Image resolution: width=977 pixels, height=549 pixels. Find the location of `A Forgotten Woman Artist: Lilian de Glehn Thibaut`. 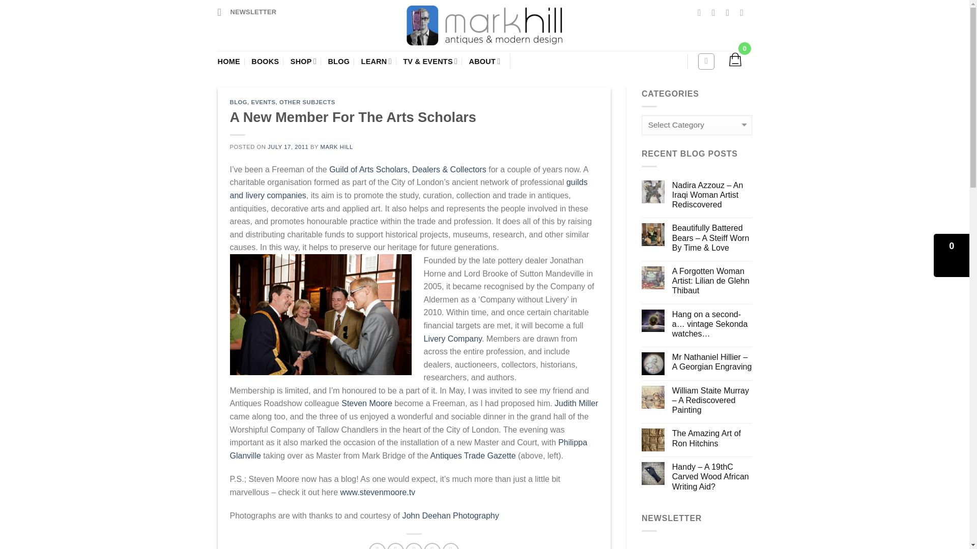

A Forgotten Woman Artist: Lilian de Glehn Thibaut is located at coordinates (712, 281).